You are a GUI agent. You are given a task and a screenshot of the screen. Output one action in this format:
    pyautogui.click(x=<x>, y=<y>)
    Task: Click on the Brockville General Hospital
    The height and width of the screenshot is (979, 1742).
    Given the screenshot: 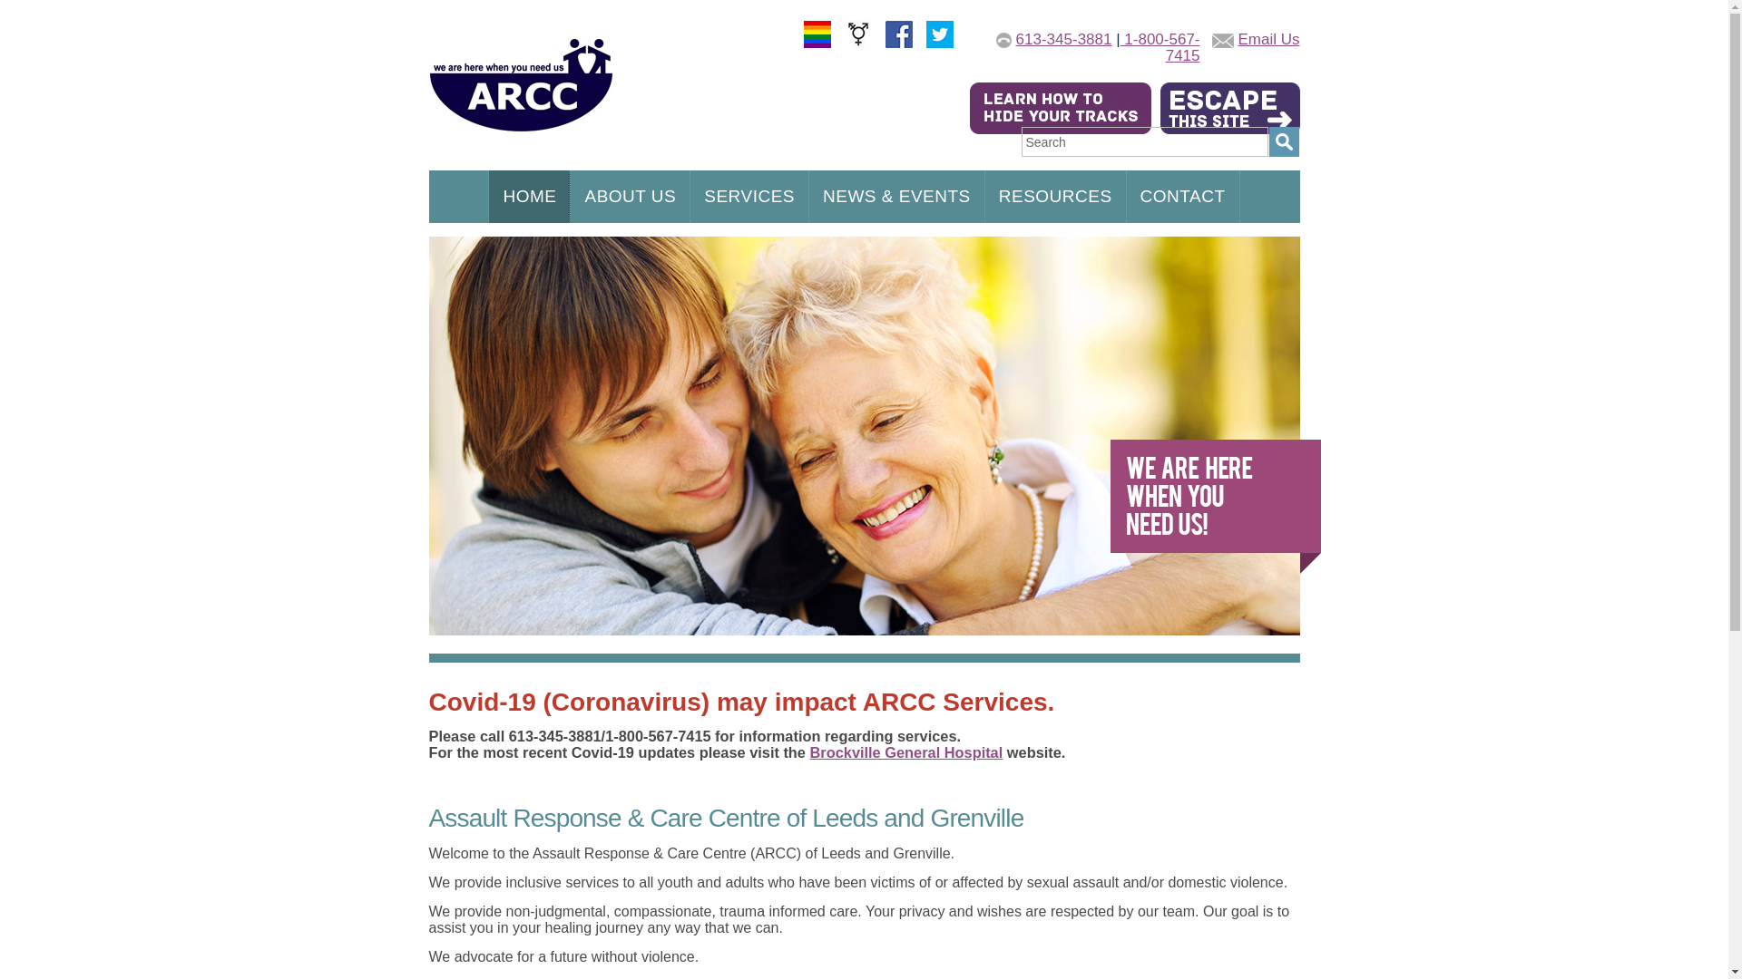 What is the action you would take?
    pyautogui.click(x=907, y=751)
    